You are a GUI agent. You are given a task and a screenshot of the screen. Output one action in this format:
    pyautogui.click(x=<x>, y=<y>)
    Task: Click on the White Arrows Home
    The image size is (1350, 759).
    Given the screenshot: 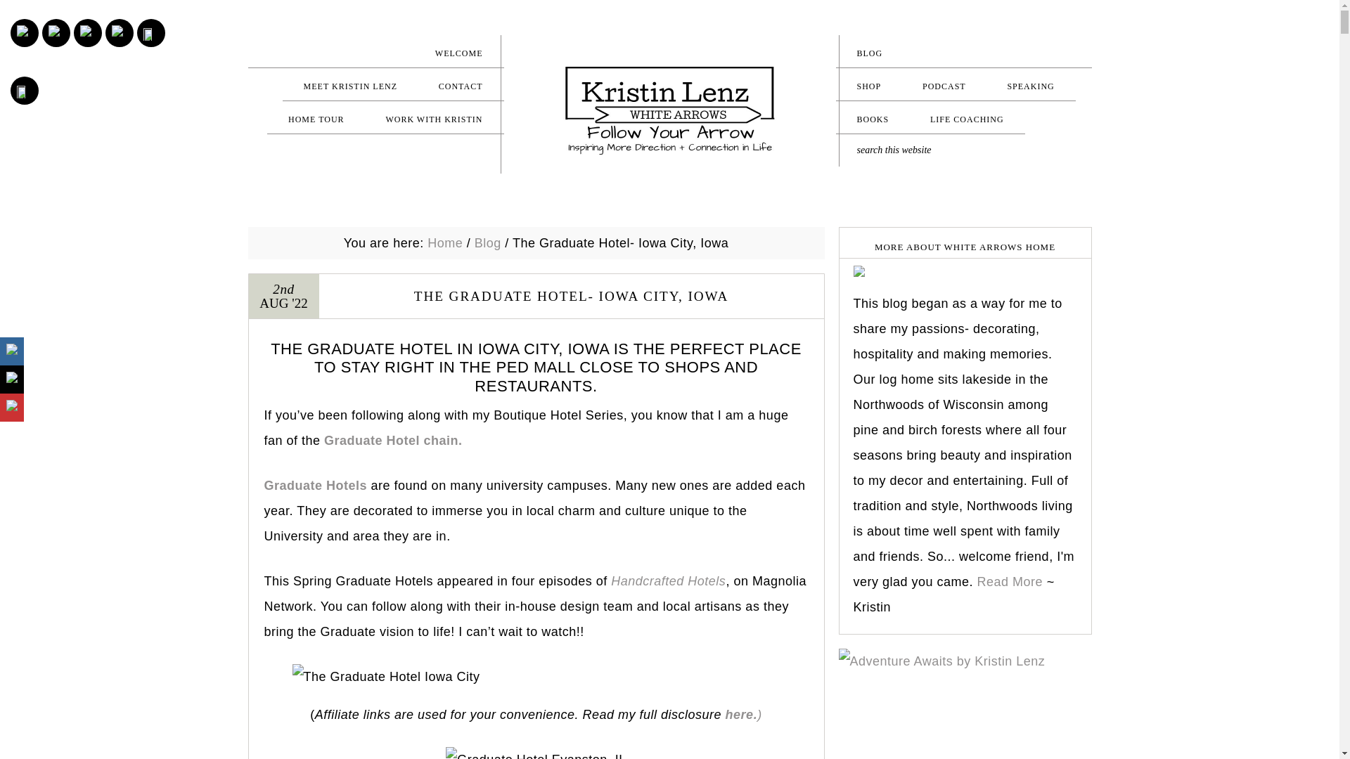 What is the action you would take?
    pyautogui.click(x=669, y=111)
    